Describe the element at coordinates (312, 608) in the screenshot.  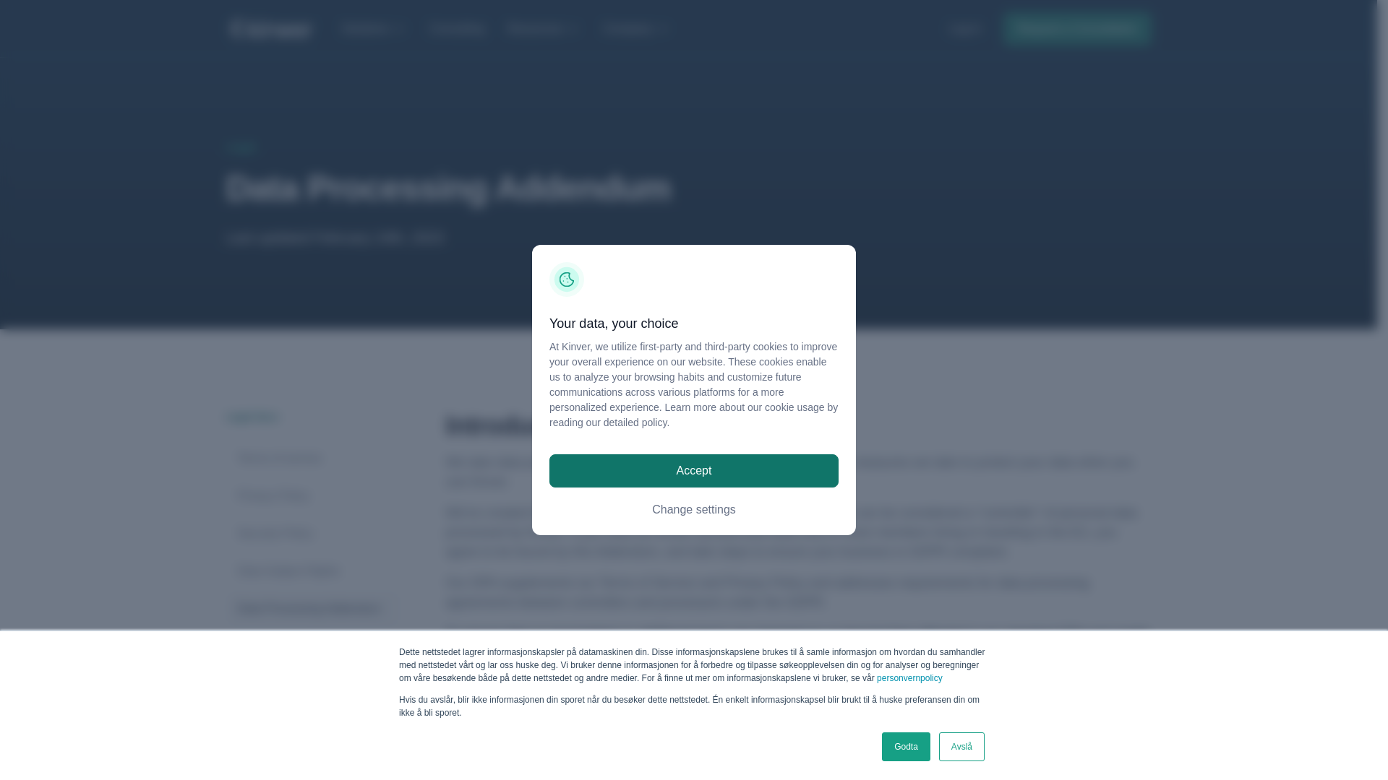
I see `Data Processing Addendum` at that location.